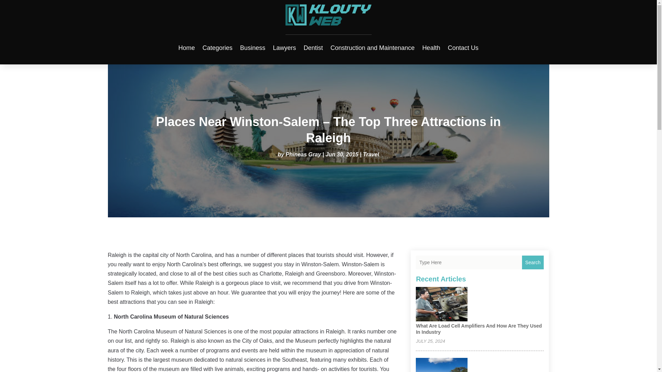 This screenshot has width=662, height=372. Describe the element at coordinates (372, 48) in the screenshot. I see `Construction and Maintenance` at that location.